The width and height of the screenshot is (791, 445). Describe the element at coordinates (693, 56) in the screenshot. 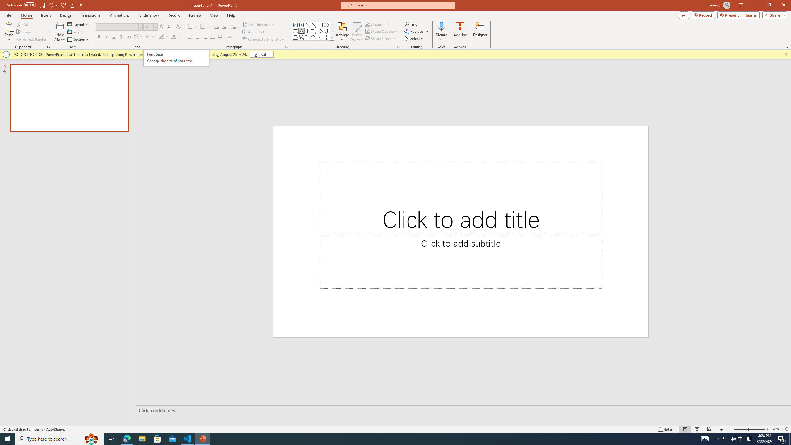

I see `Symbol-llm-v2.pdf` at that location.